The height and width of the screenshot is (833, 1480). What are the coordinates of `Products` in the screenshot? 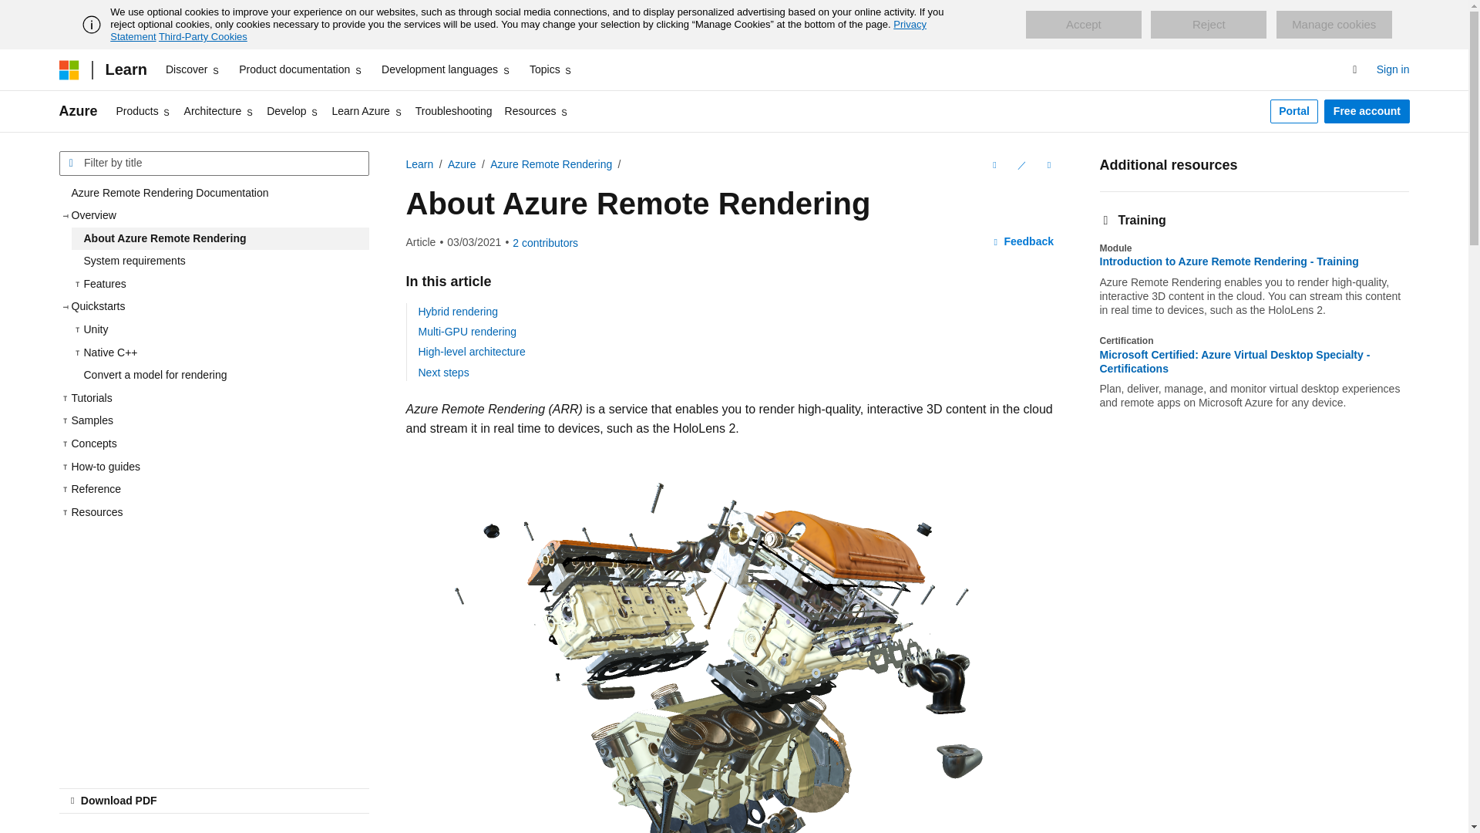 It's located at (143, 111).